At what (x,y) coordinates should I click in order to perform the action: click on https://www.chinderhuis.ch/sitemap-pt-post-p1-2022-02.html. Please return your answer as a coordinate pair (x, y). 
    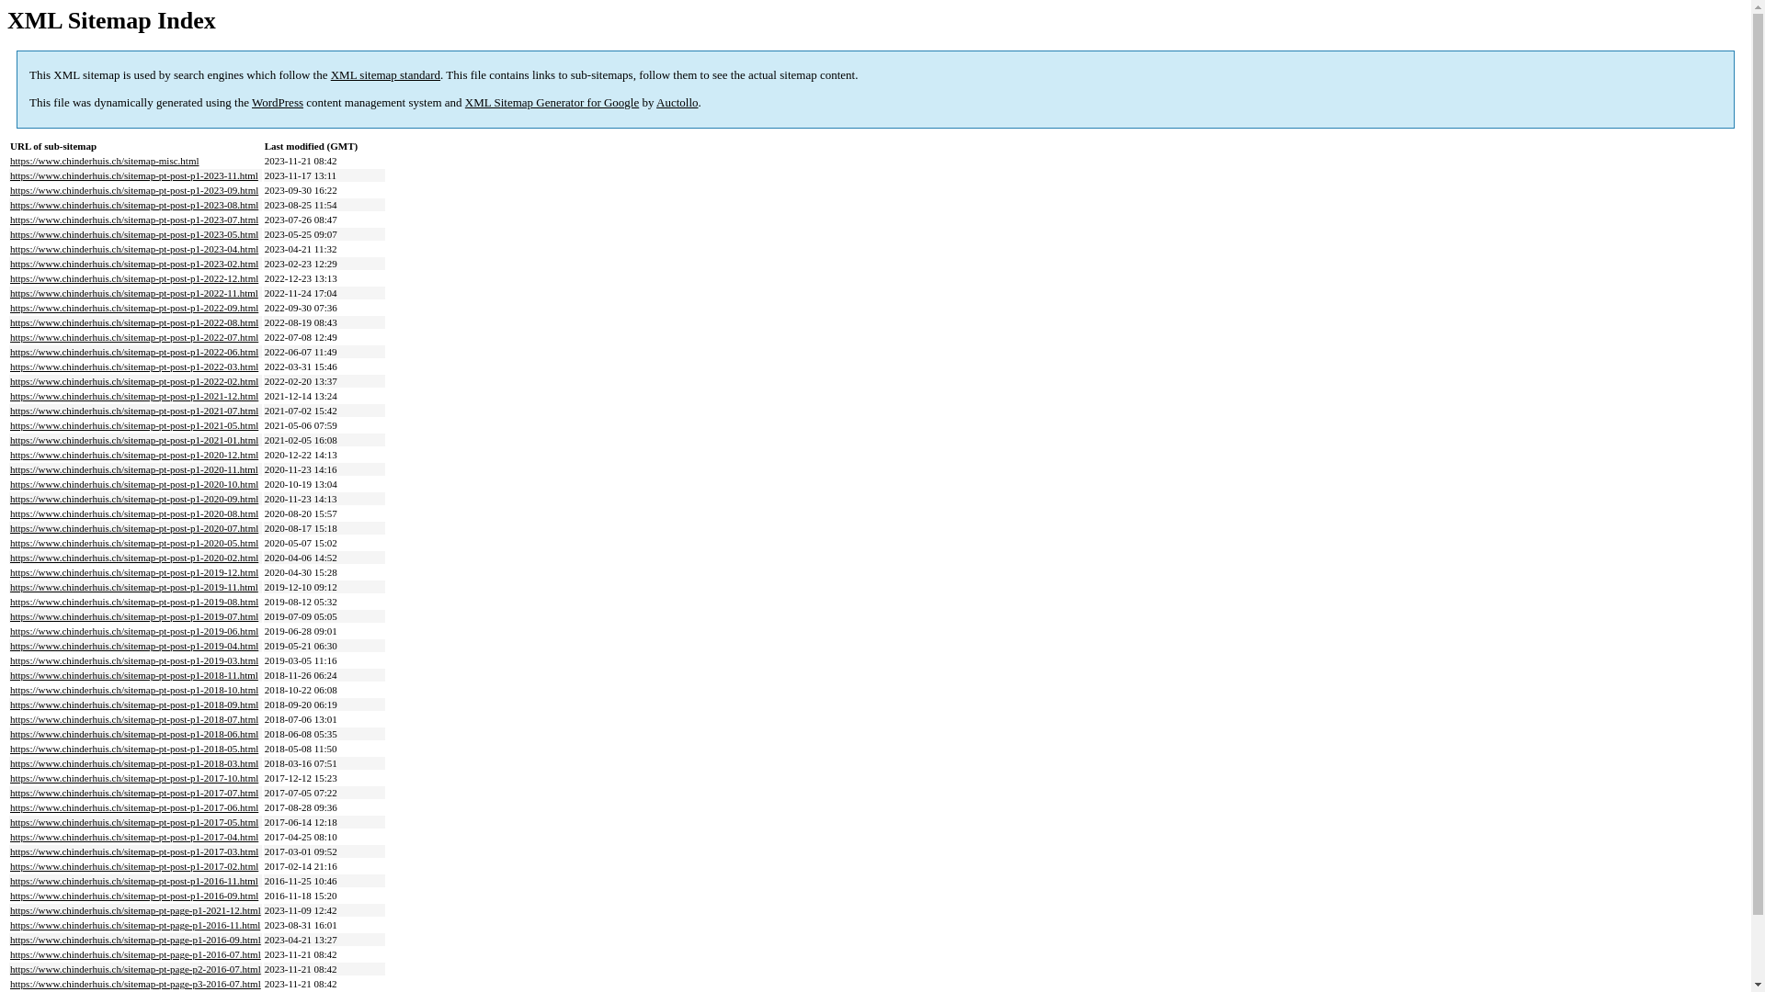
    Looking at the image, I should click on (134, 381).